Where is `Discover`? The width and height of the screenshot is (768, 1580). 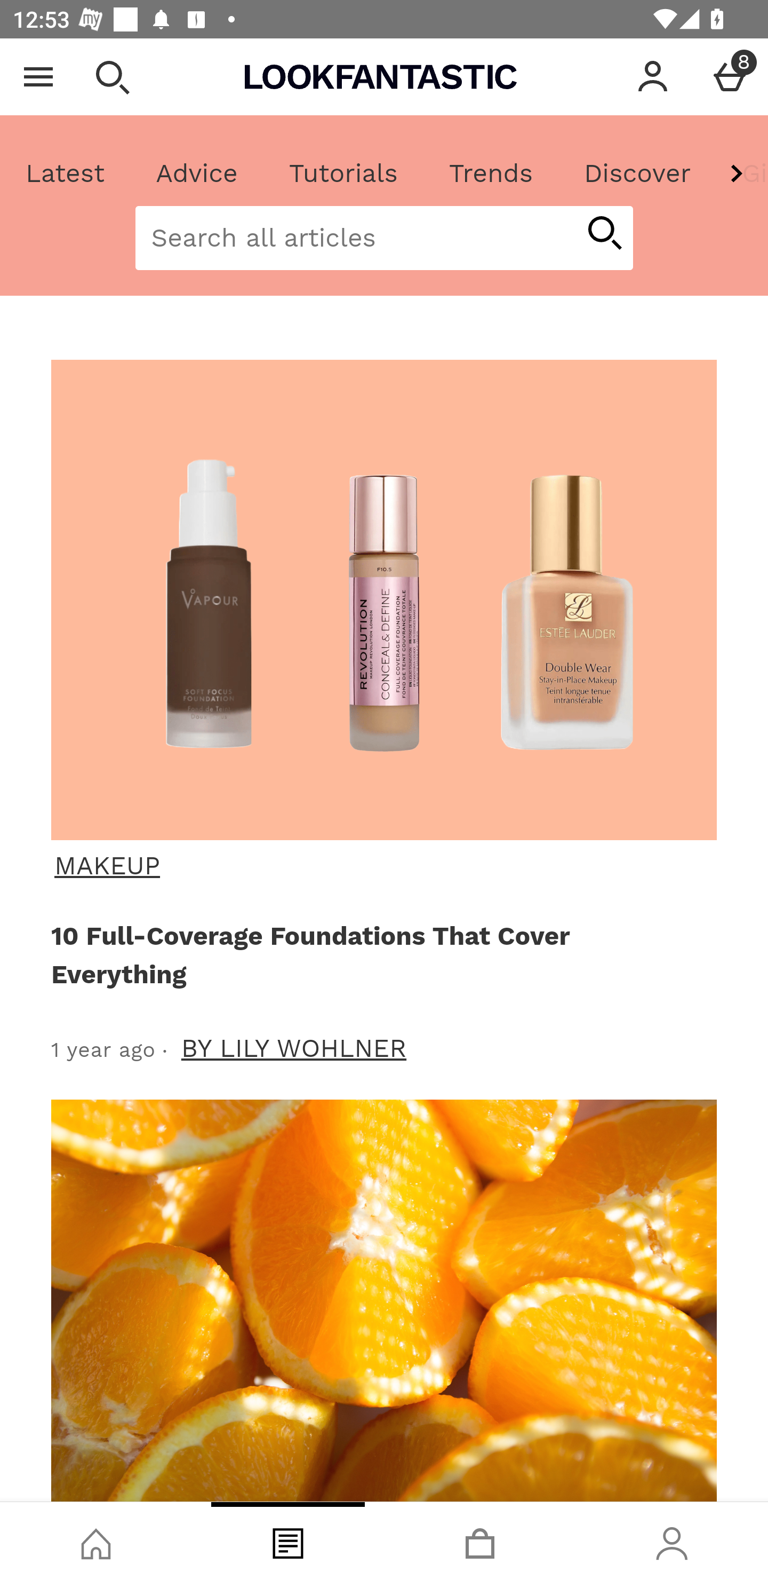 Discover is located at coordinates (637, 173).